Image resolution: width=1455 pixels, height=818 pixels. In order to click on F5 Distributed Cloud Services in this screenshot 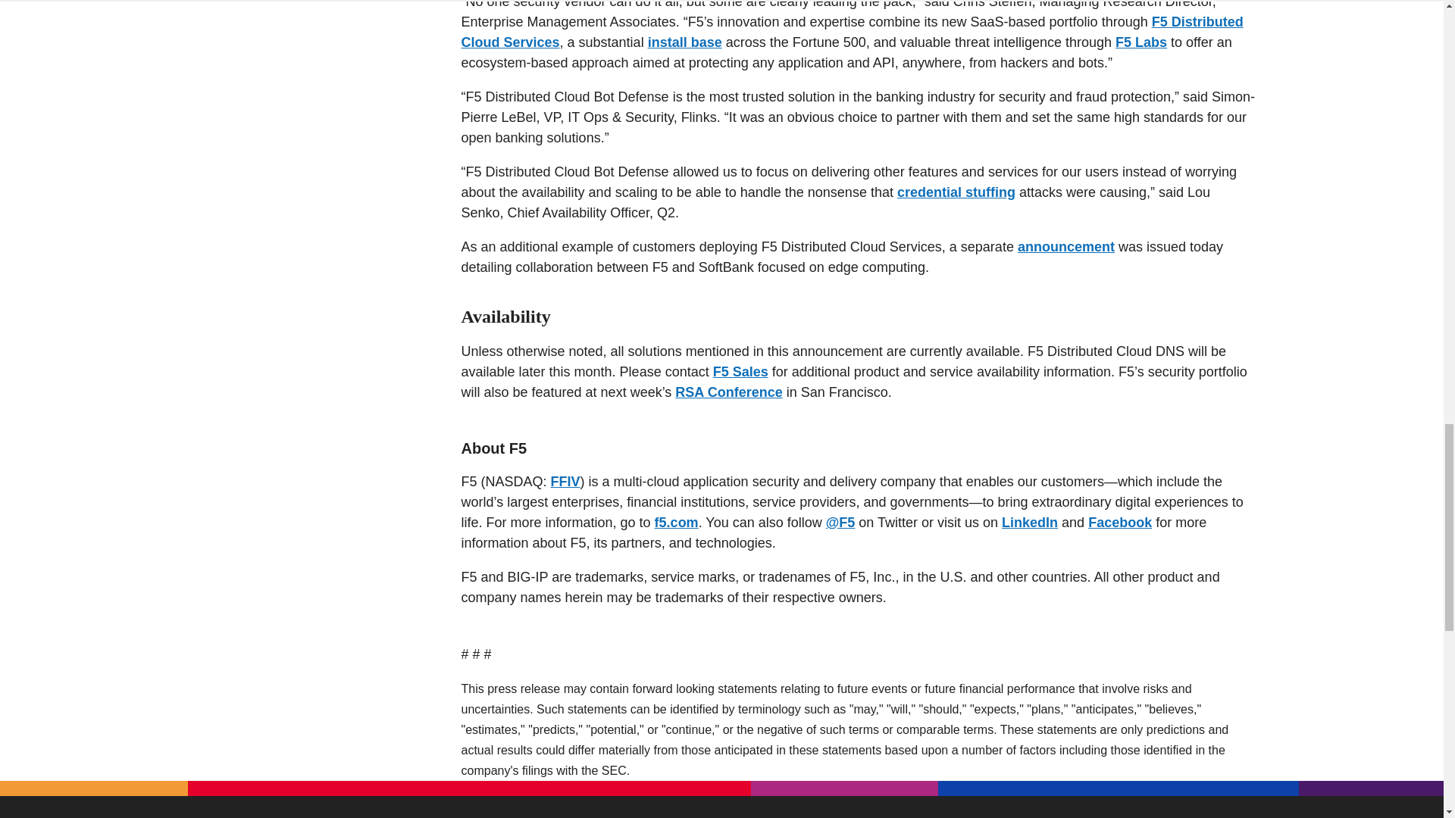, I will do `click(852, 32)`.